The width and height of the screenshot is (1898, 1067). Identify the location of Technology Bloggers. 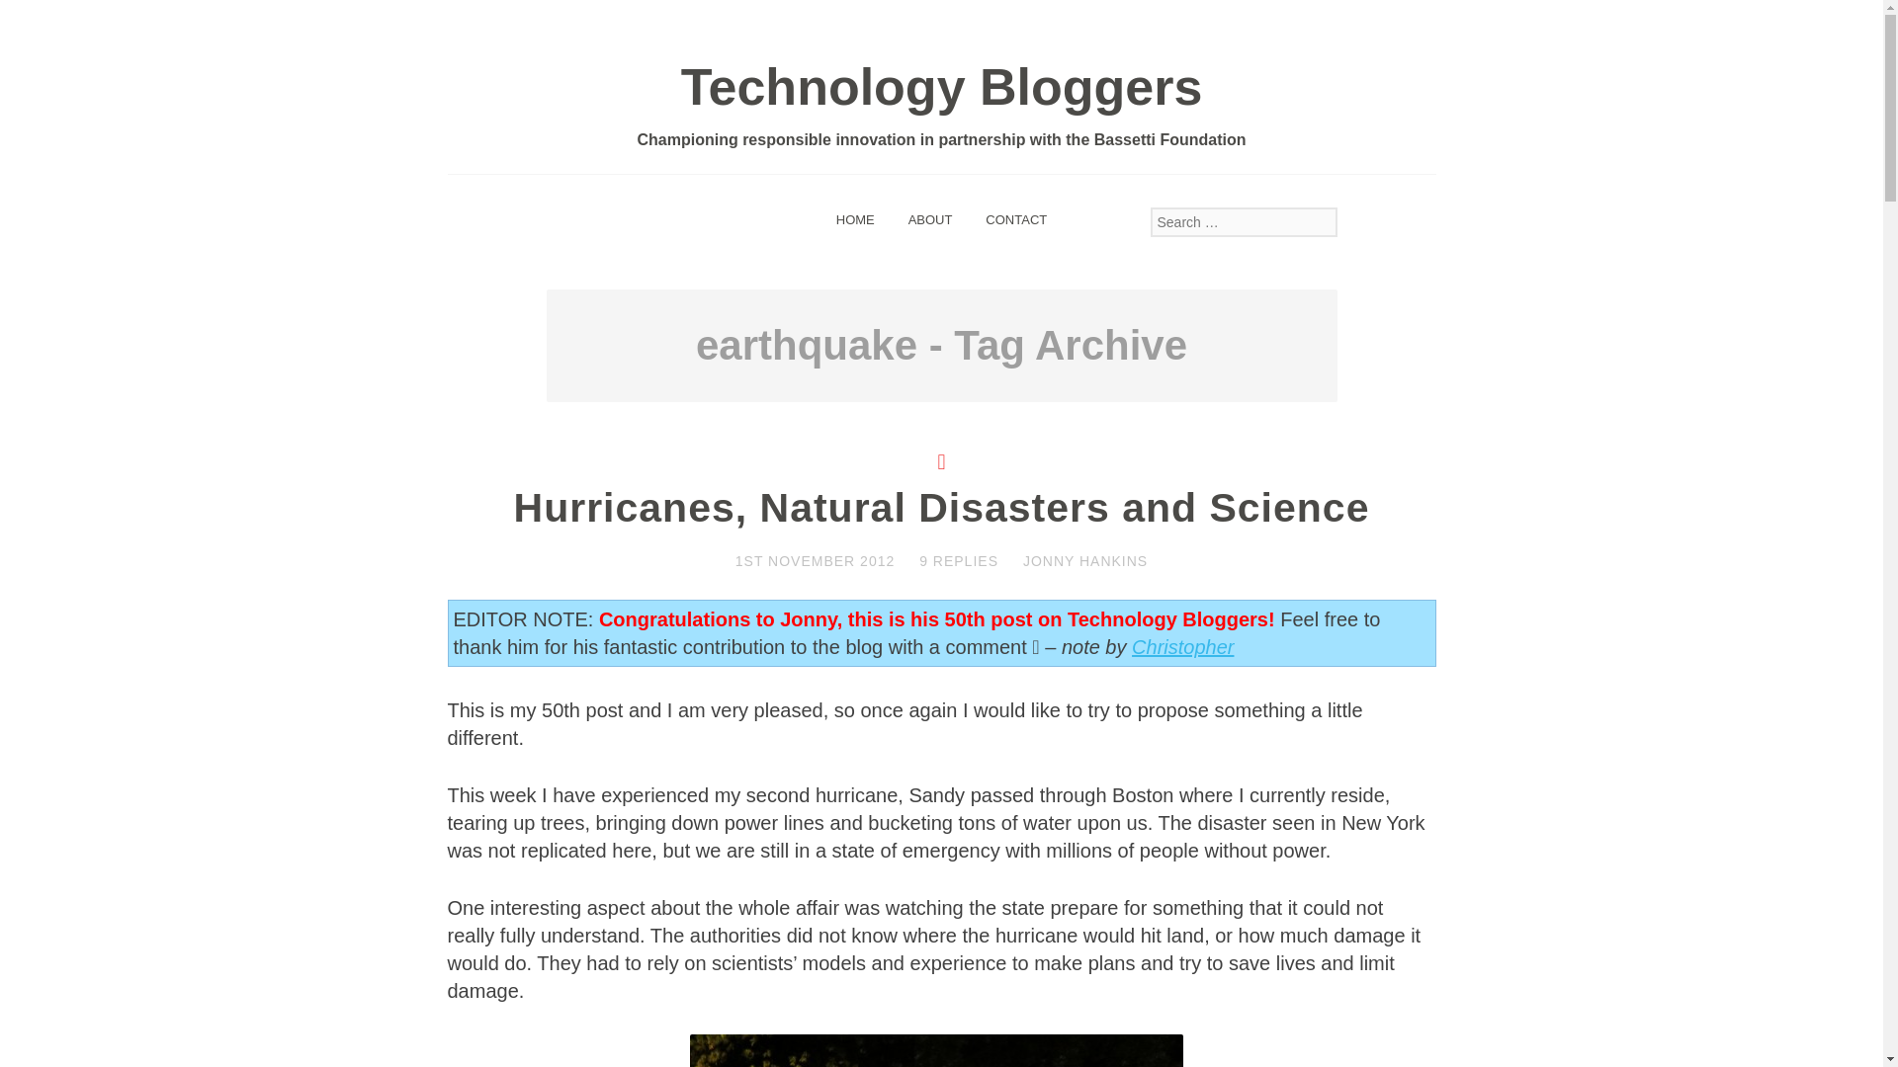
(942, 87).